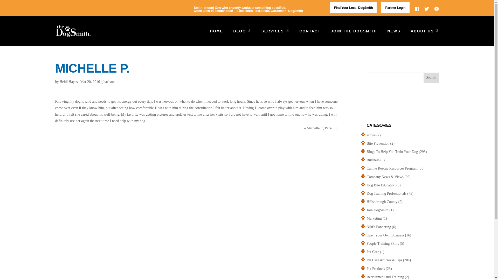 The image size is (498, 280). What do you see at coordinates (68, 81) in the screenshot?
I see `Posts by Heidi Hayes` at bounding box center [68, 81].